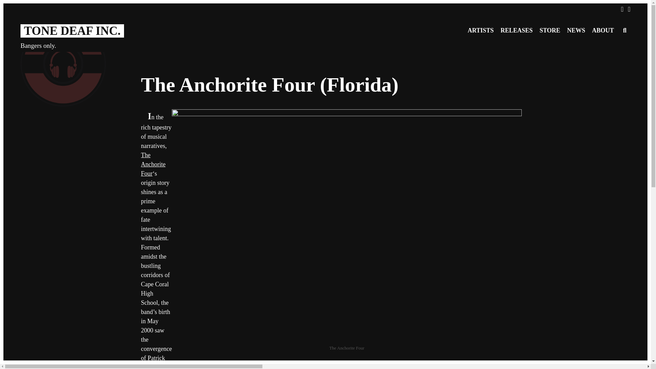  Describe the element at coordinates (153, 164) in the screenshot. I see `The Anchorite Four` at that location.